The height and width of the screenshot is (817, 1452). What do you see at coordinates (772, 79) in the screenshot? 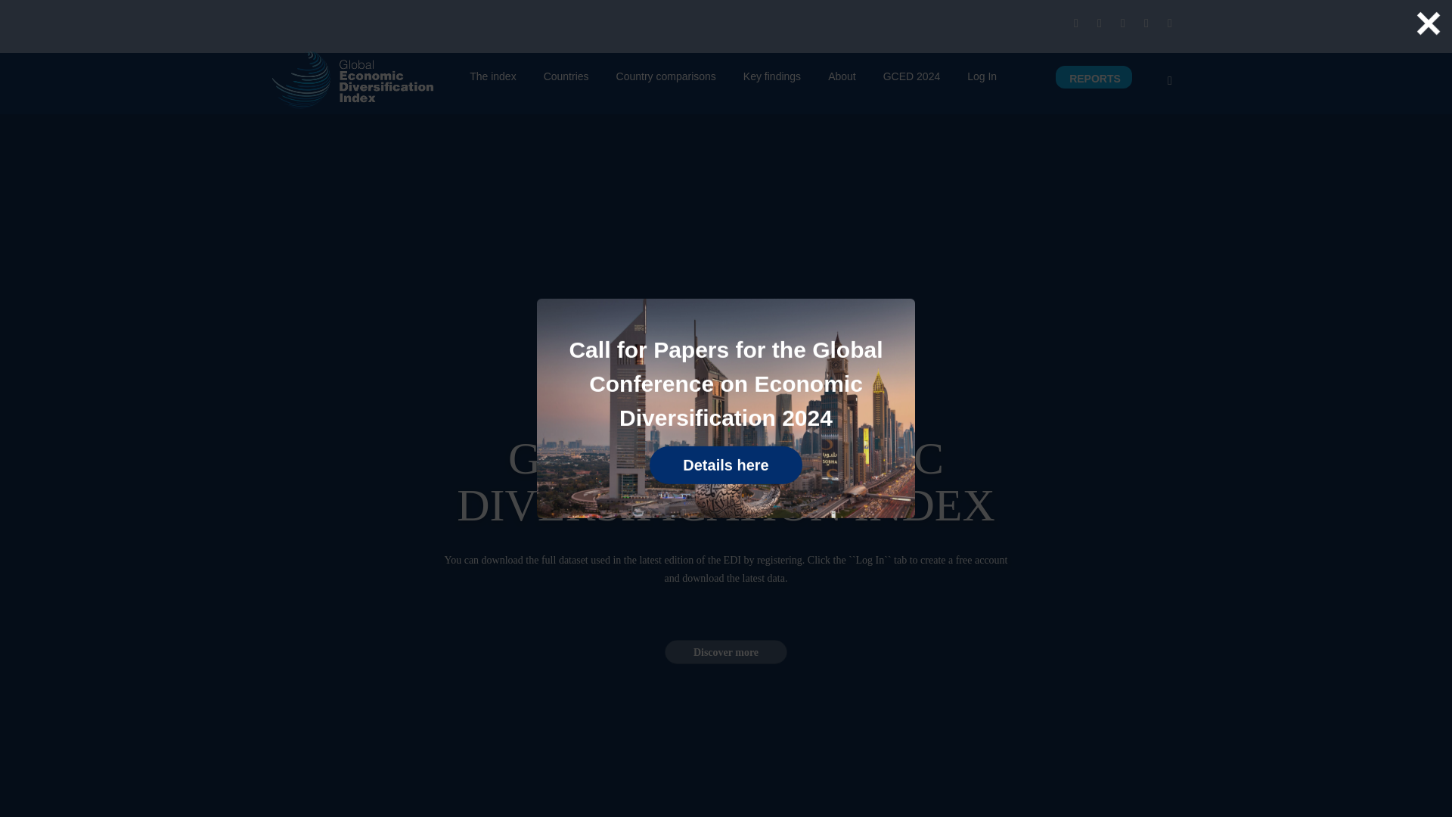
I see `Key findings` at bounding box center [772, 79].